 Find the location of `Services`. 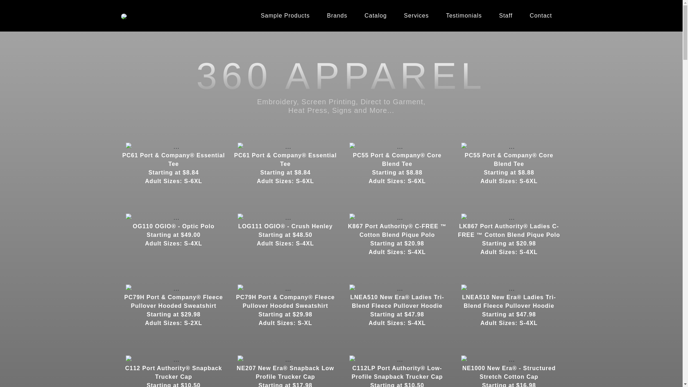

Services is located at coordinates (416, 16).